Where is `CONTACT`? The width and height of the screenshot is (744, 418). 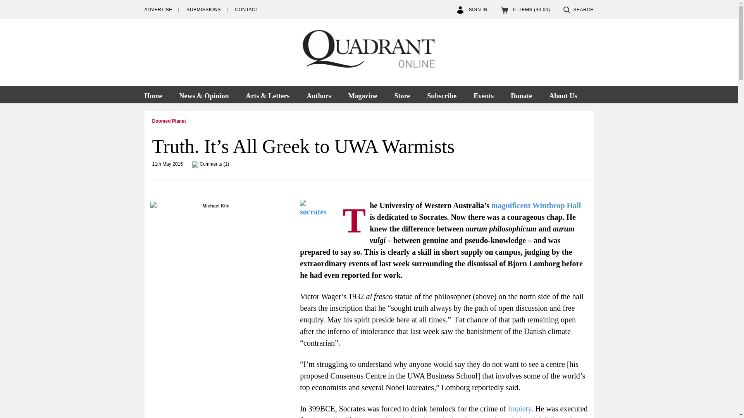
CONTACT is located at coordinates (246, 10).